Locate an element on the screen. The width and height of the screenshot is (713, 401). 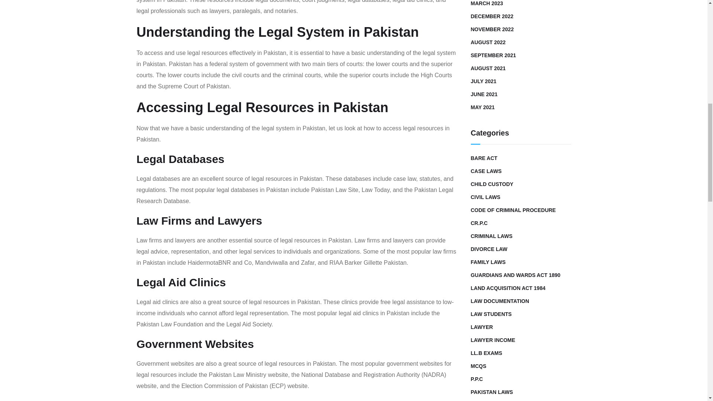
JULY 2021 is located at coordinates (484, 81).